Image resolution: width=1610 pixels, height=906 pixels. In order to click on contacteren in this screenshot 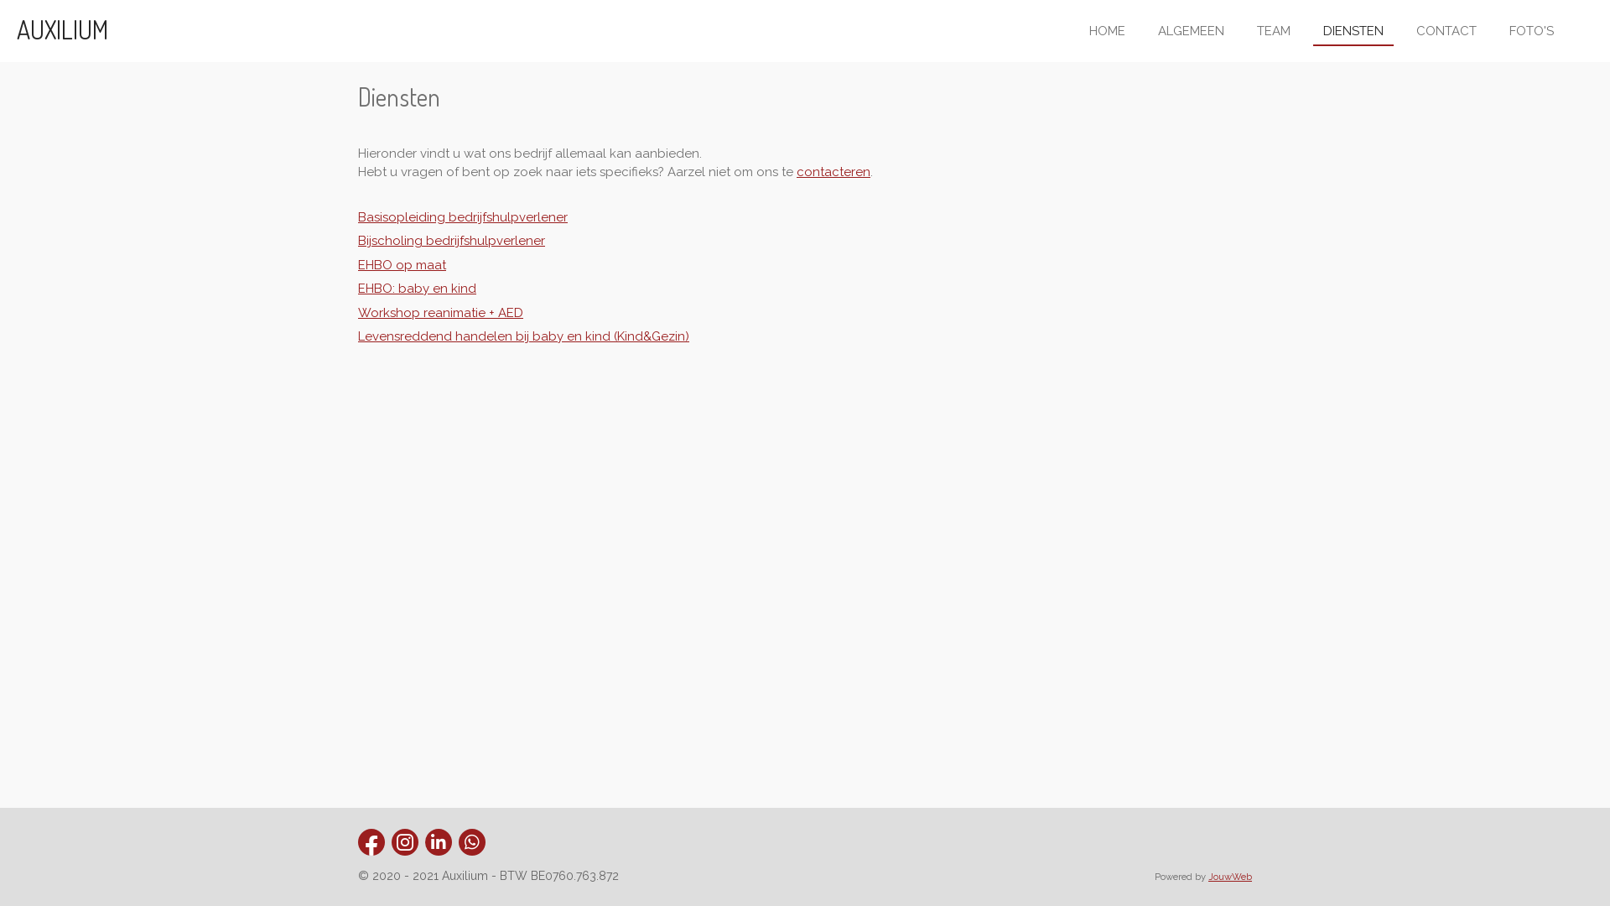, I will do `click(834, 172)`.